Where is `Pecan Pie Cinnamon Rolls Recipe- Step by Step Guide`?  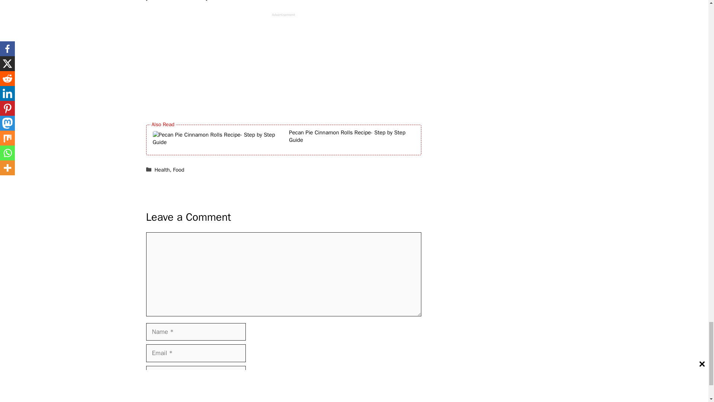
Pecan Pie Cinnamon Rolls Recipe- Step by Step Guide is located at coordinates (353, 140).